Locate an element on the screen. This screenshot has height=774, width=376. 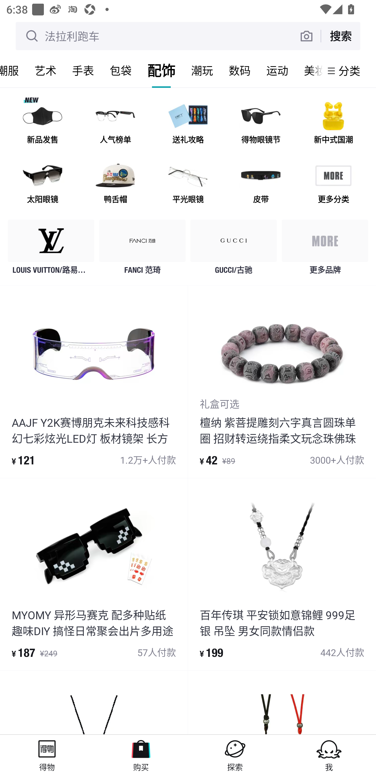
鸭舌帽 is located at coordinates (115, 184).